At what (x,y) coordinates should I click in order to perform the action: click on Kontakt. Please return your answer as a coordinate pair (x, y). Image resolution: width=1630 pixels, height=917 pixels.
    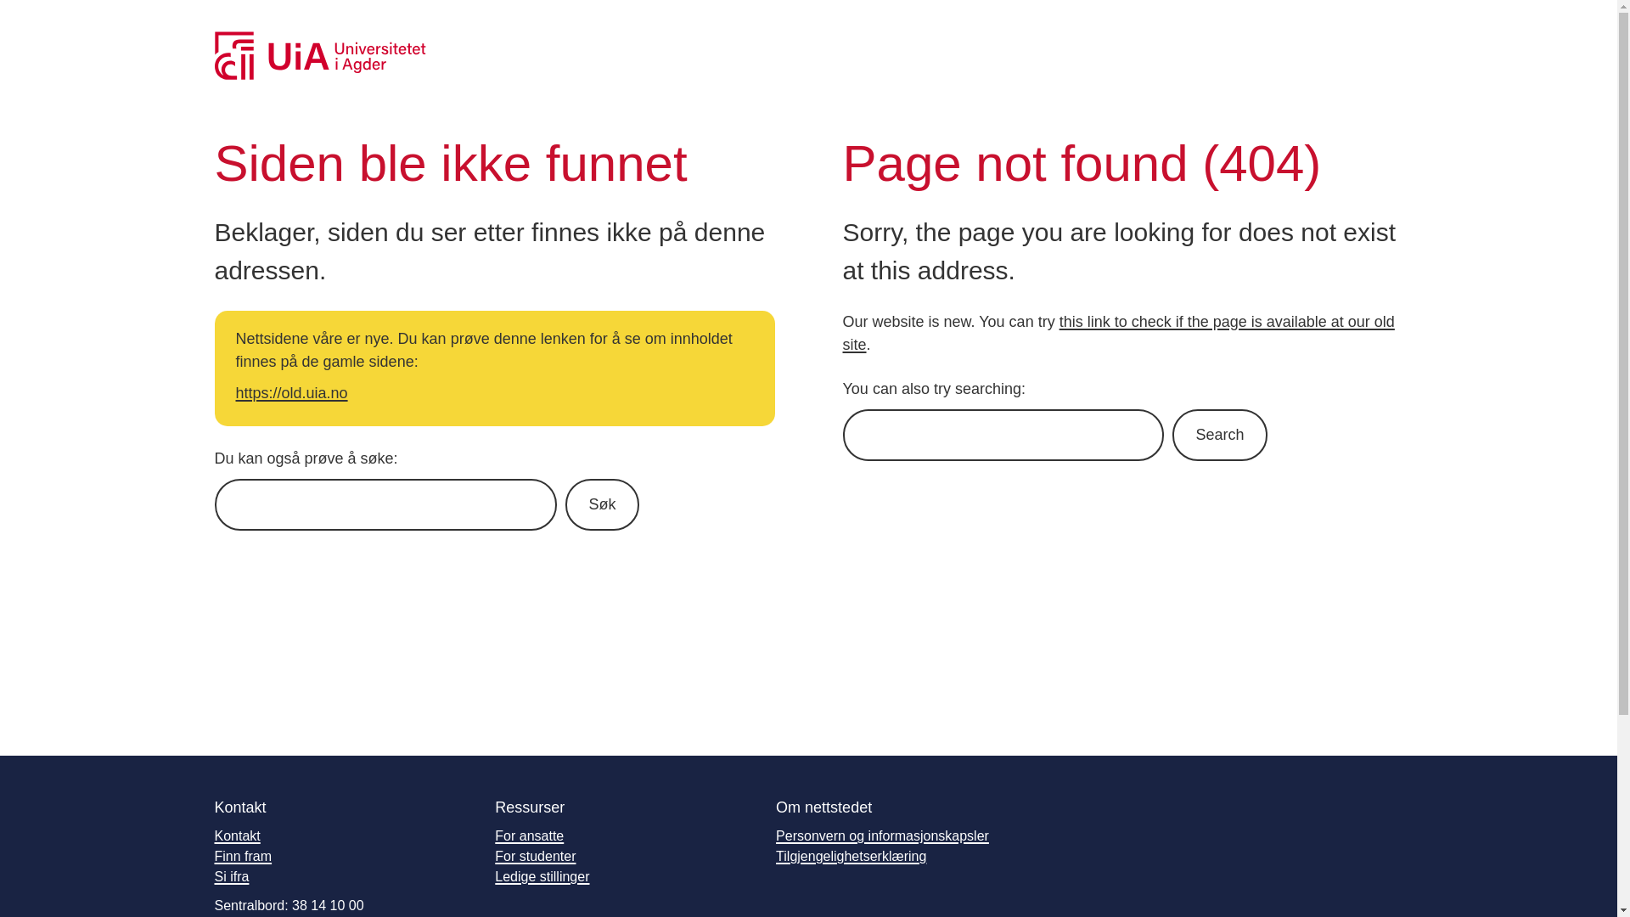
    Looking at the image, I should click on (236, 835).